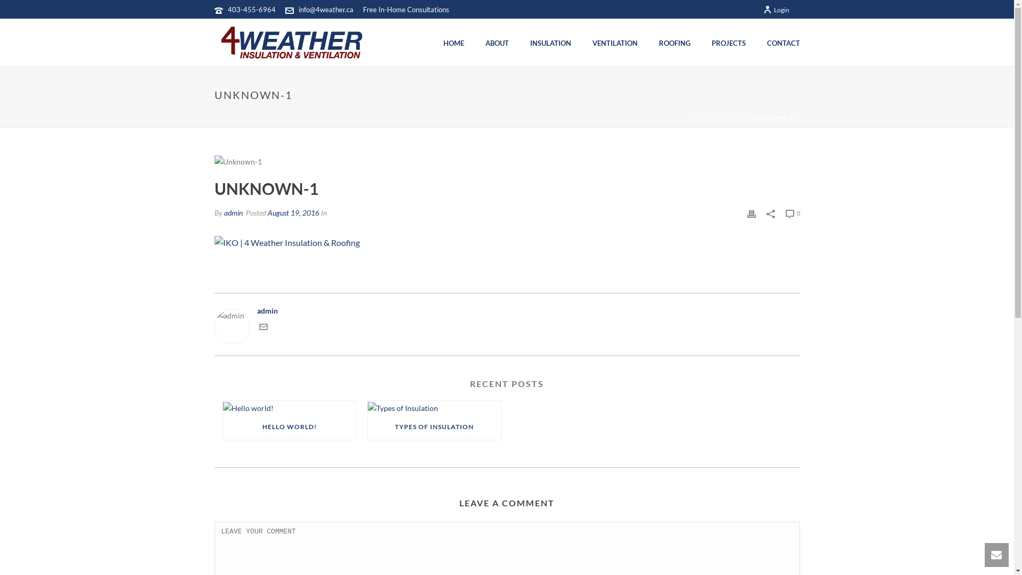  What do you see at coordinates (263, 328) in the screenshot?
I see `Get in touch with me via email` at bounding box center [263, 328].